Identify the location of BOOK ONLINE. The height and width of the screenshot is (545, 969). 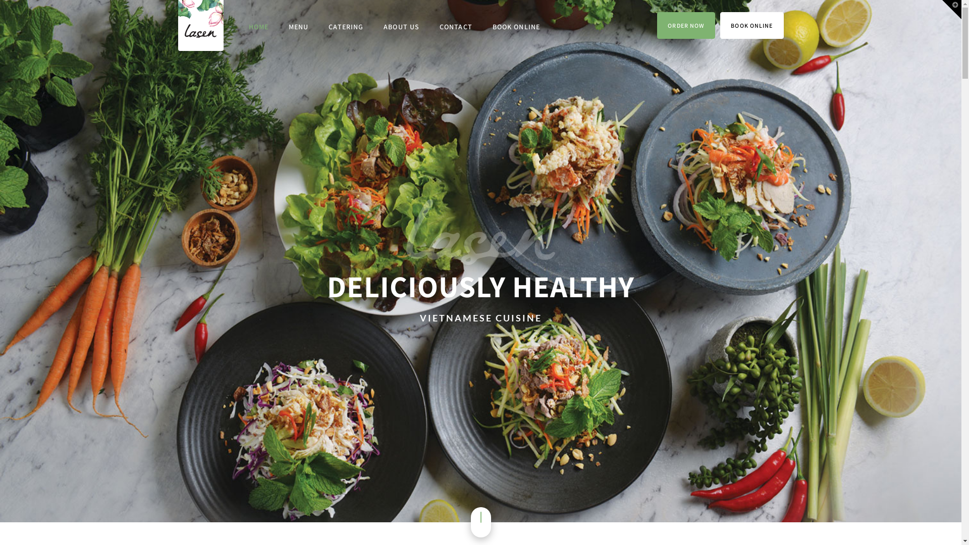
(752, 25).